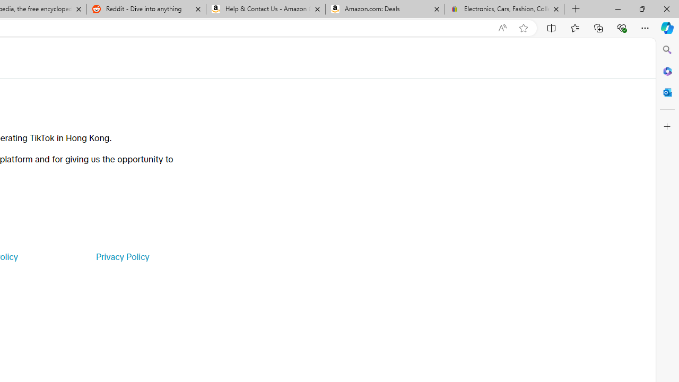 This screenshot has height=382, width=679. I want to click on Help & Contact Us - Amazon Customer Service, so click(266, 10).